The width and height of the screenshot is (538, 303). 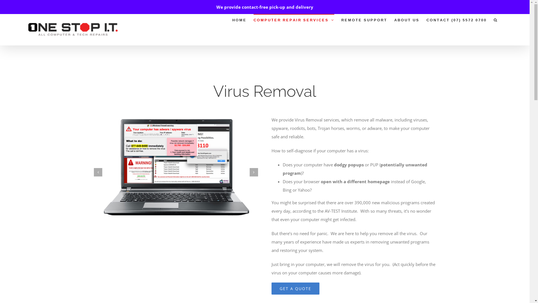 I want to click on ABOUT US, so click(x=407, y=20).